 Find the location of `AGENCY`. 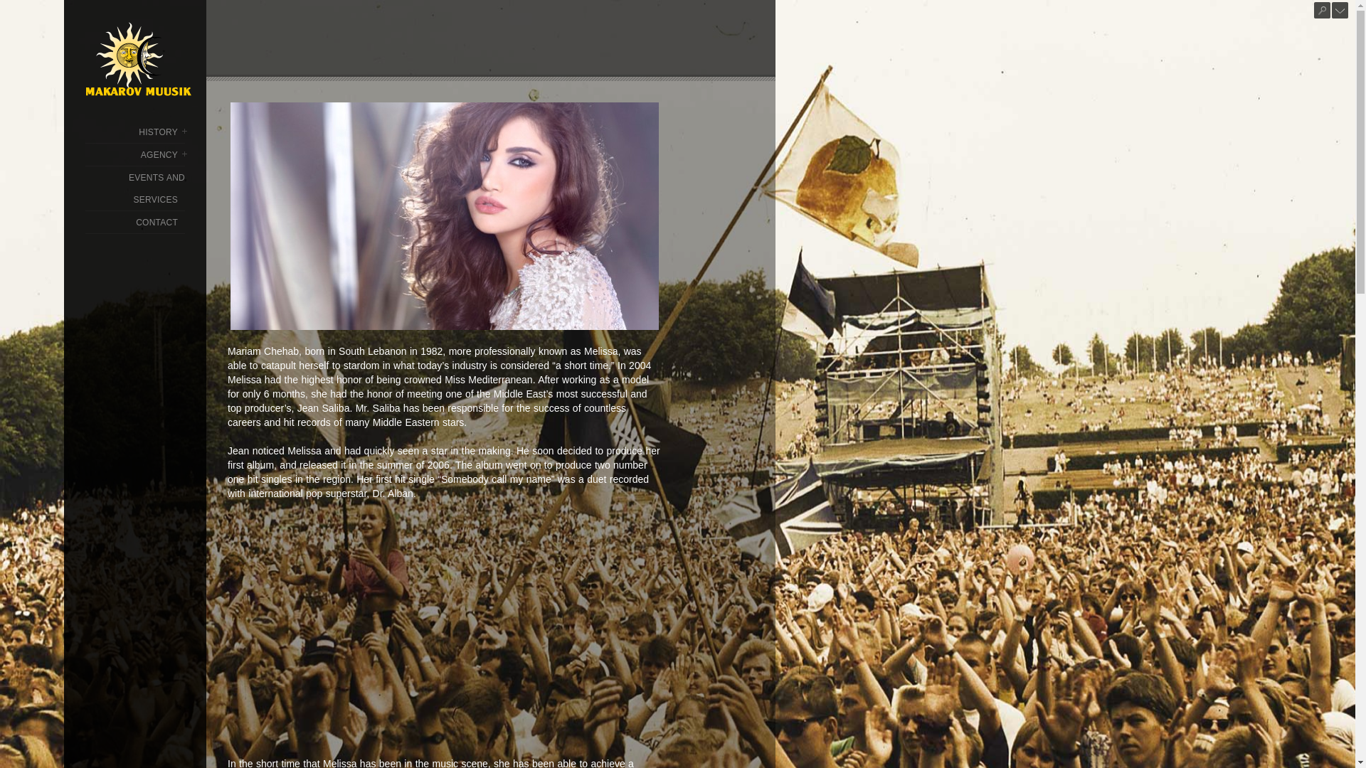

AGENCY is located at coordinates (159, 154).